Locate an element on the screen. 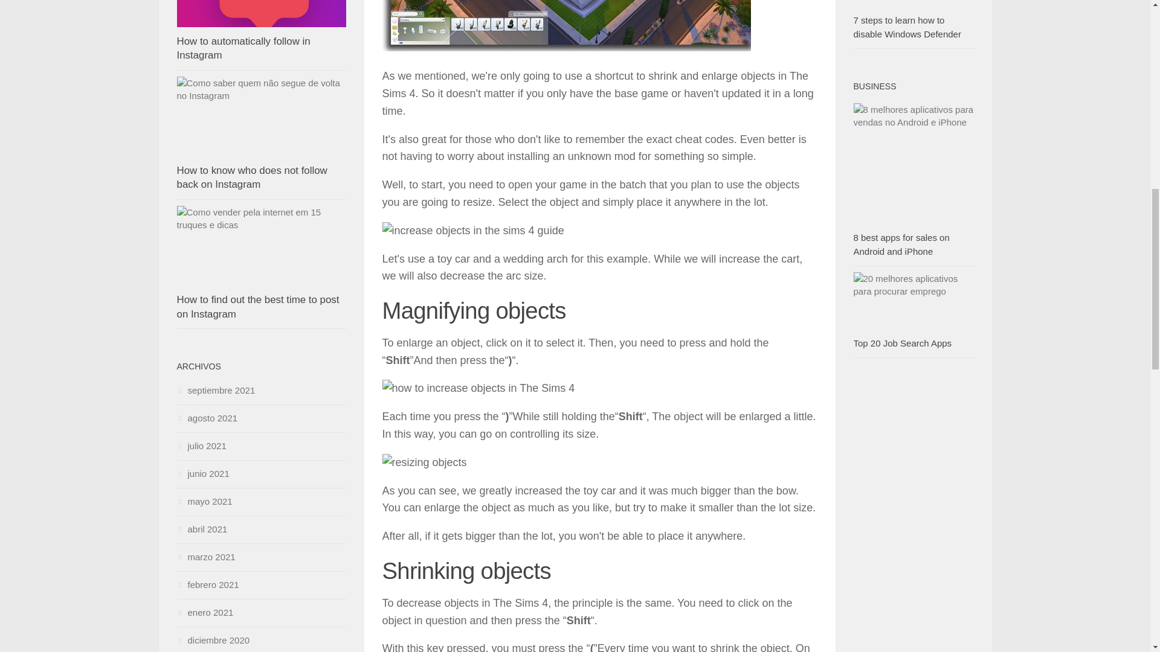 The image size is (1160, 652). agosto 2021 is located at coordinates (207, 418).